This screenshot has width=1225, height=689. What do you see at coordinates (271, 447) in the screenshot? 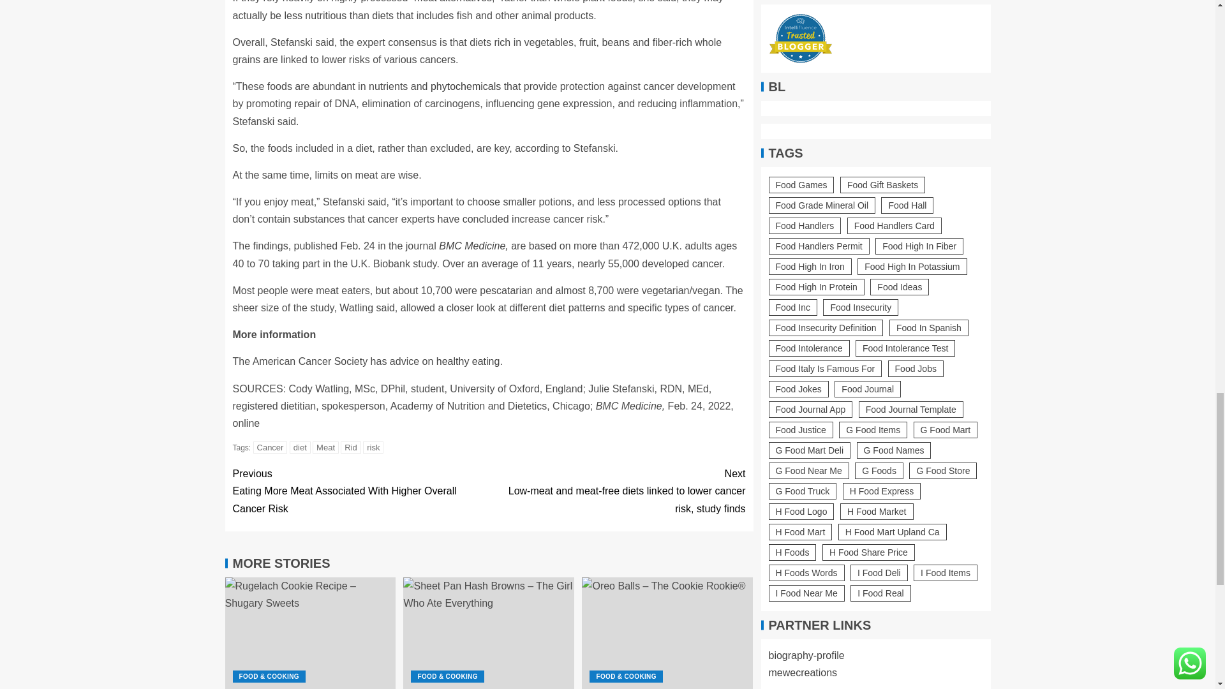
I see `Cancer` at bounding box center [271, 447].